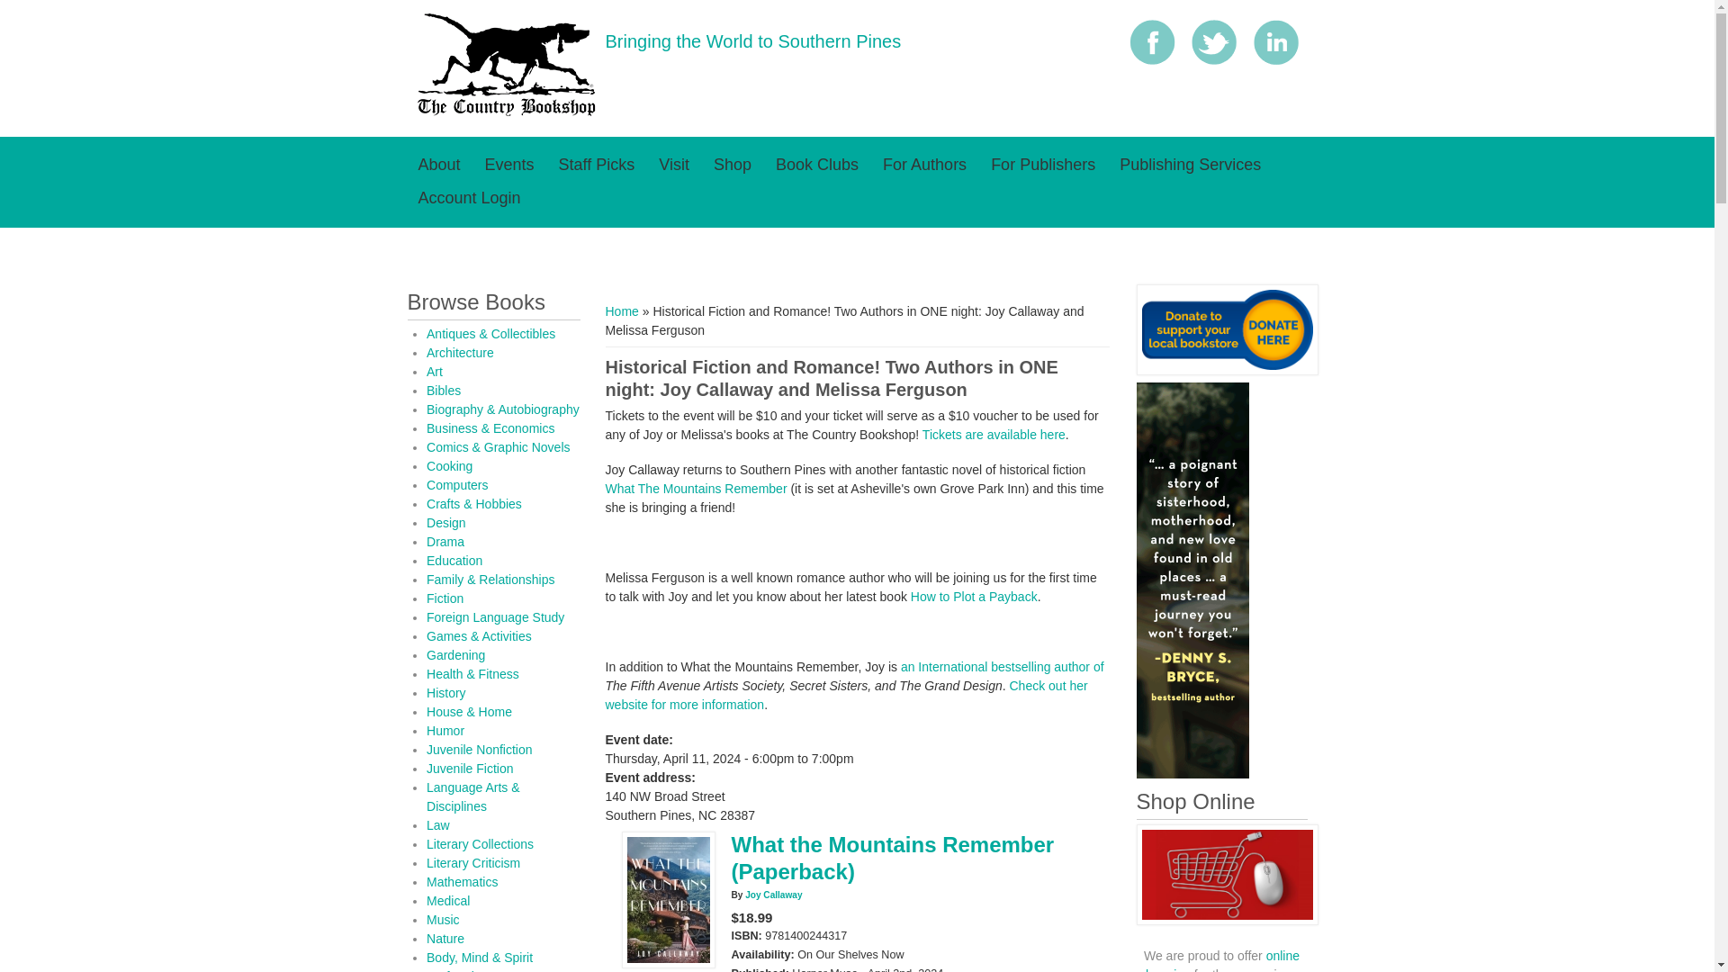  What do you see at coordinates (817, 165) in the screenshot?
I see `Book Clubs` at bounding box center [817, 165].